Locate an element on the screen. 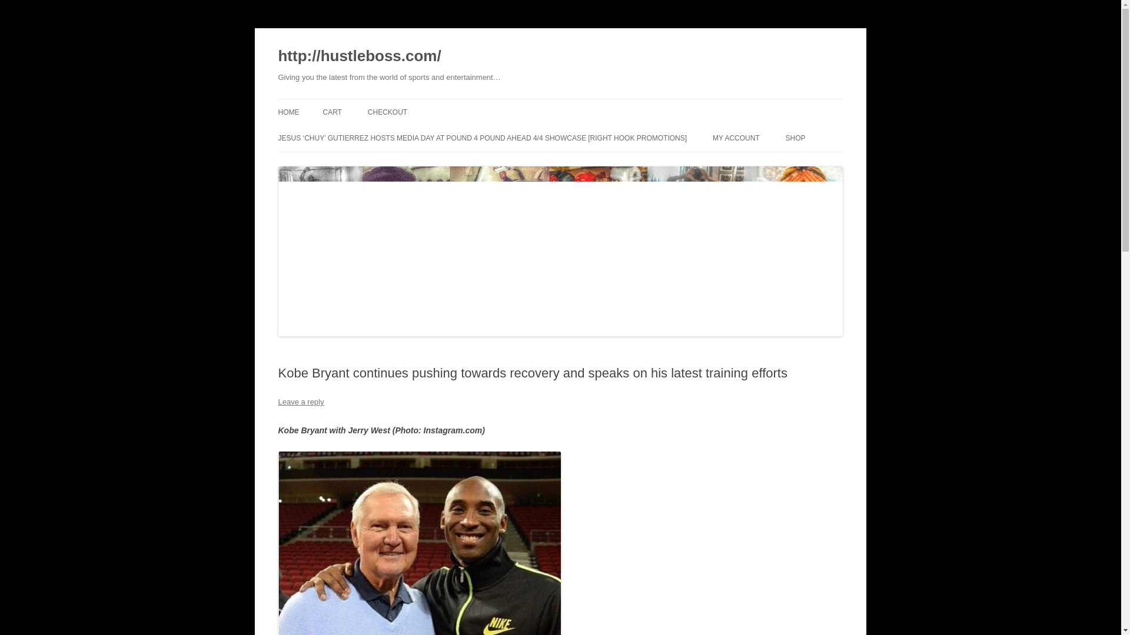 Image resolution: width=1130 pixels, height=635 pixels. MY ACCOUNT is located at coordinates (736, 138).